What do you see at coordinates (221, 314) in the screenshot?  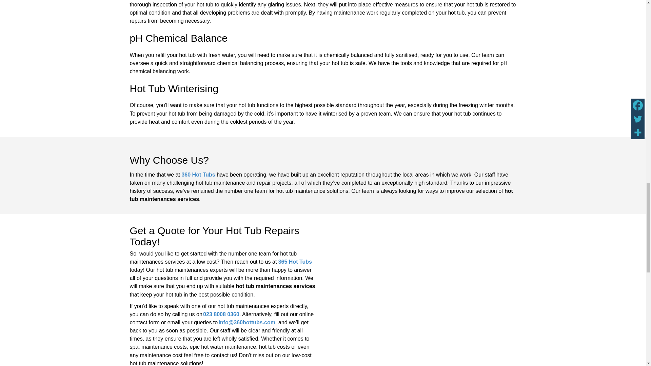 I see `023 8008 0360` at bounding box center [221, 314].